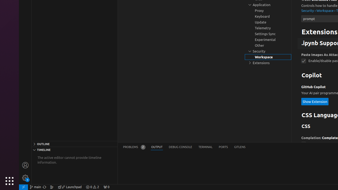 This screenshot has width=338, height=190. Describe the element at coordinates (24, 187) in the screenshot. I see `remote` at that location.